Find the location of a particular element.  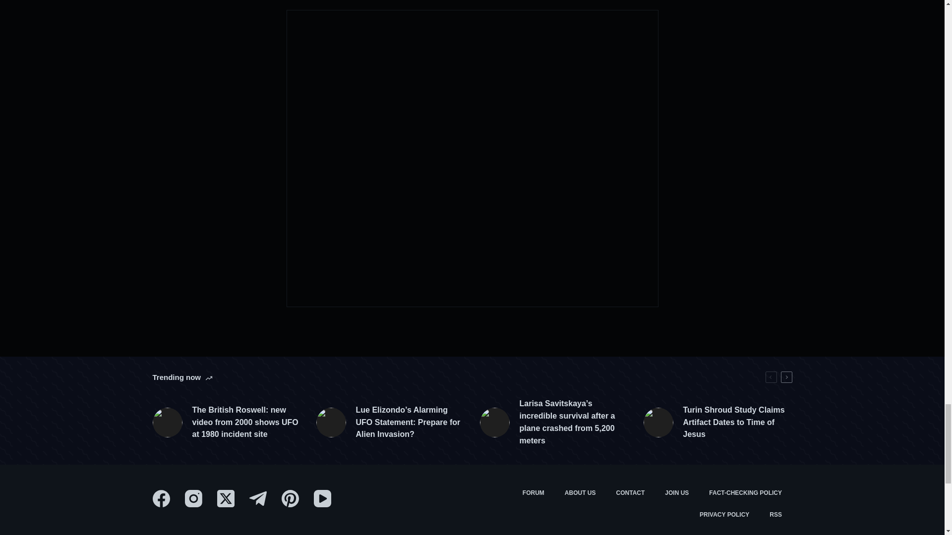

Contact us is located at coordinates (631, 493).